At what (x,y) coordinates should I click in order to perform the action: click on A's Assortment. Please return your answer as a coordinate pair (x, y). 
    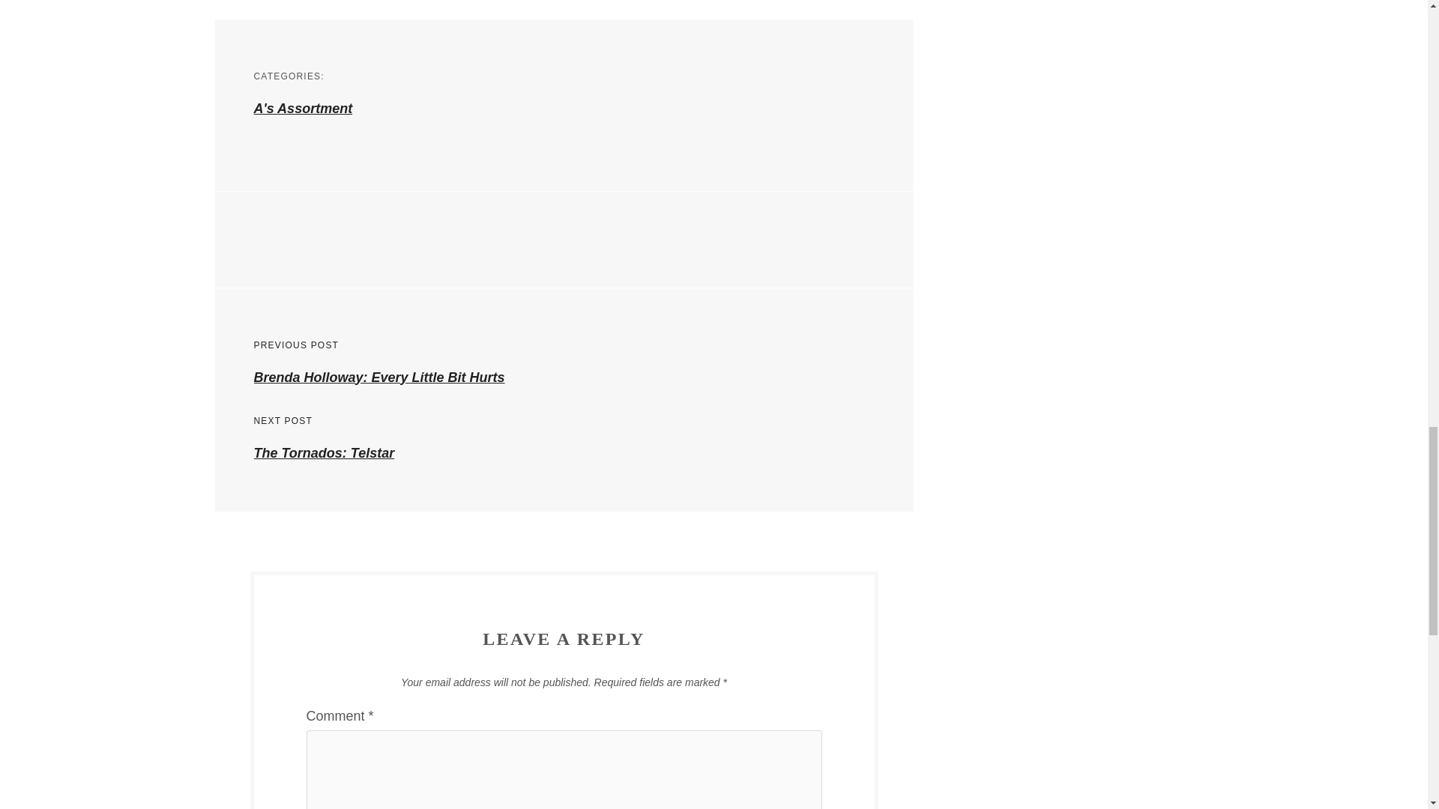
    Looking at the image, I should click on (303, 109).